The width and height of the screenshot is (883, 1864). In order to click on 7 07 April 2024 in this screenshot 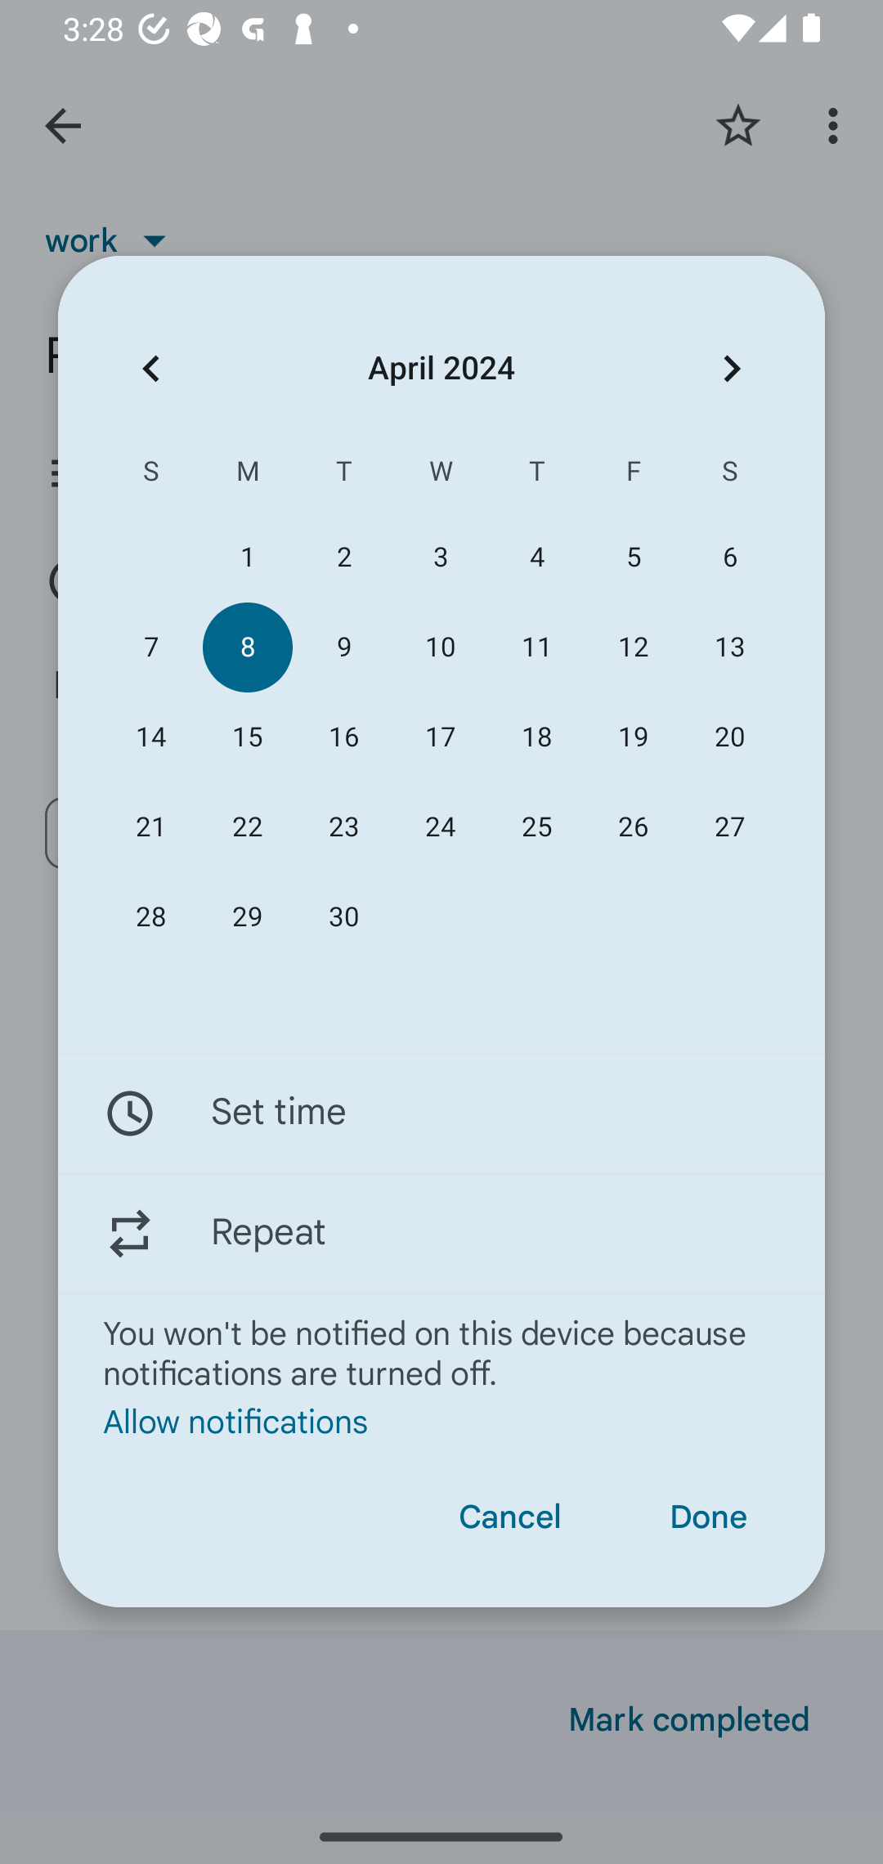, I will do `click(151, 646)`.